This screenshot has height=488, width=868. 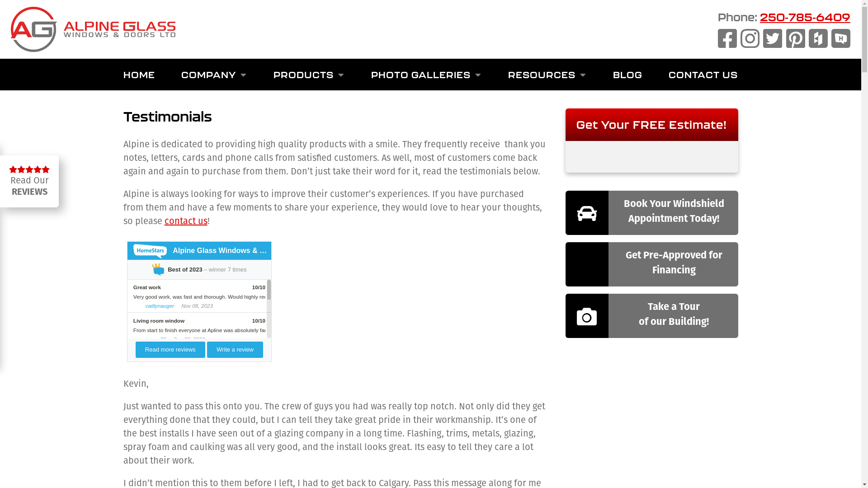 I want to click on RESOURCES, so click(x=547, y=75).